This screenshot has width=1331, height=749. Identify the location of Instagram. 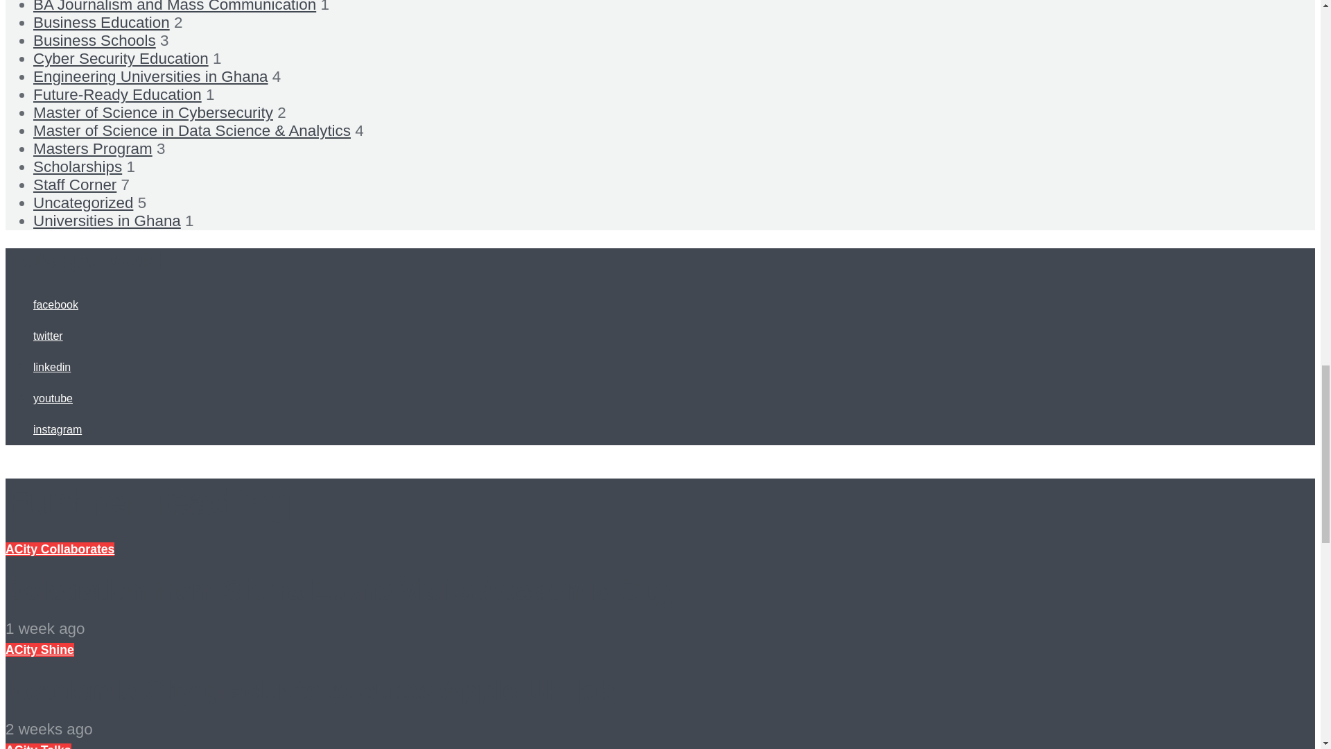
(57, 429).